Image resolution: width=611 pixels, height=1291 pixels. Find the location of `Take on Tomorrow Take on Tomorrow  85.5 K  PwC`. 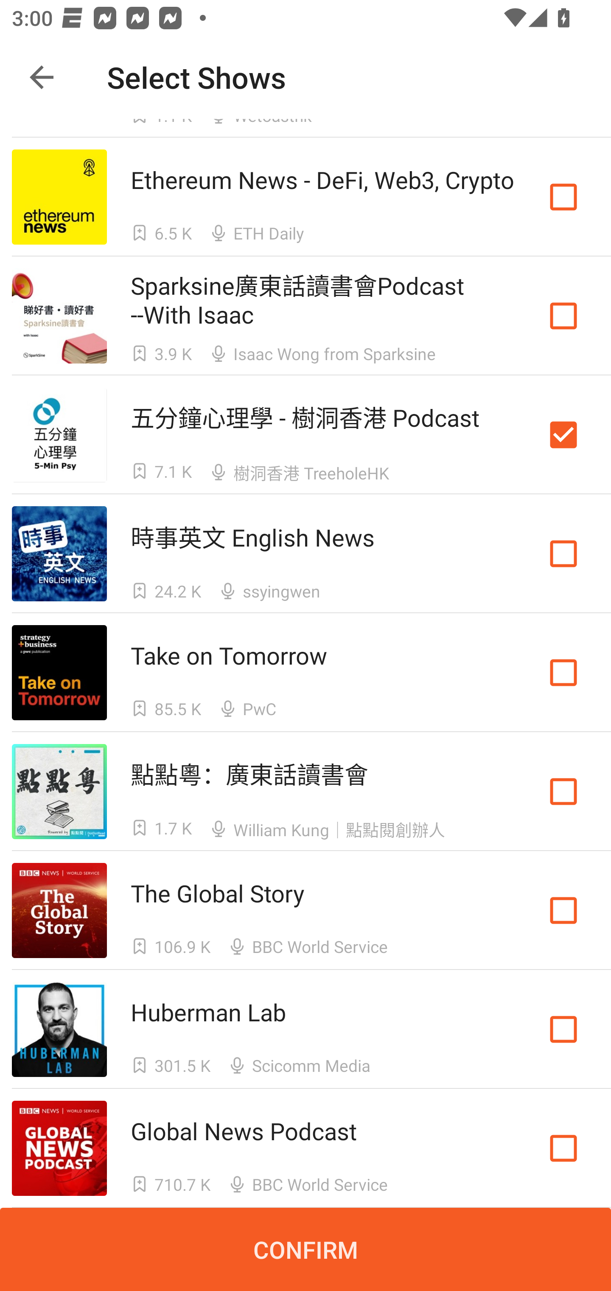

Take on Tomorrow Take on Tomorrow  85.5 K  PwC is located at coordinates (305, 673).